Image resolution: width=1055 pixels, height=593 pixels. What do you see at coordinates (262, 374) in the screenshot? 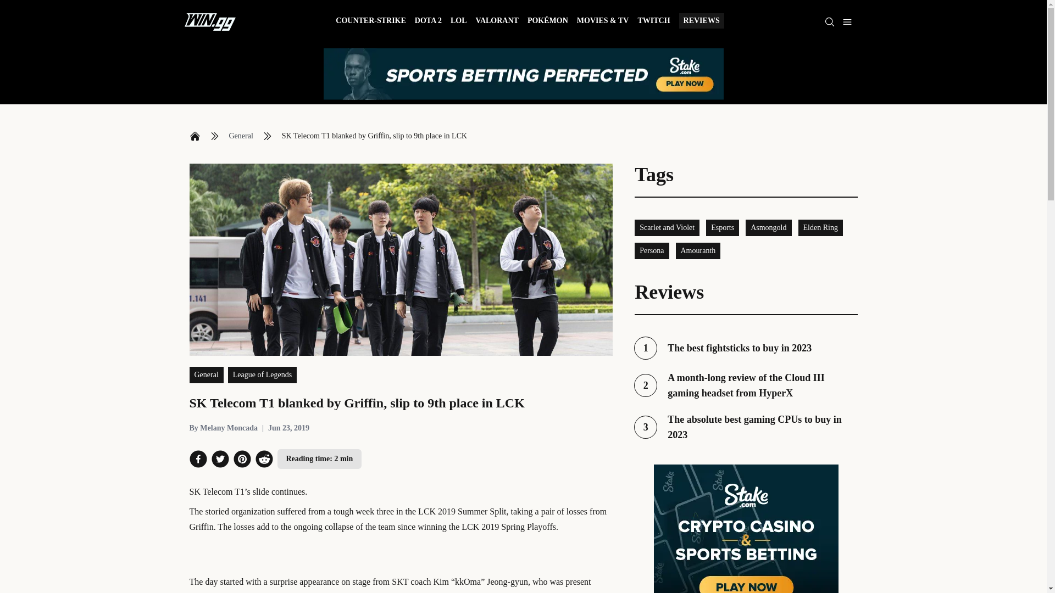
I see `League of Legends` at bounding box center [262, 374].